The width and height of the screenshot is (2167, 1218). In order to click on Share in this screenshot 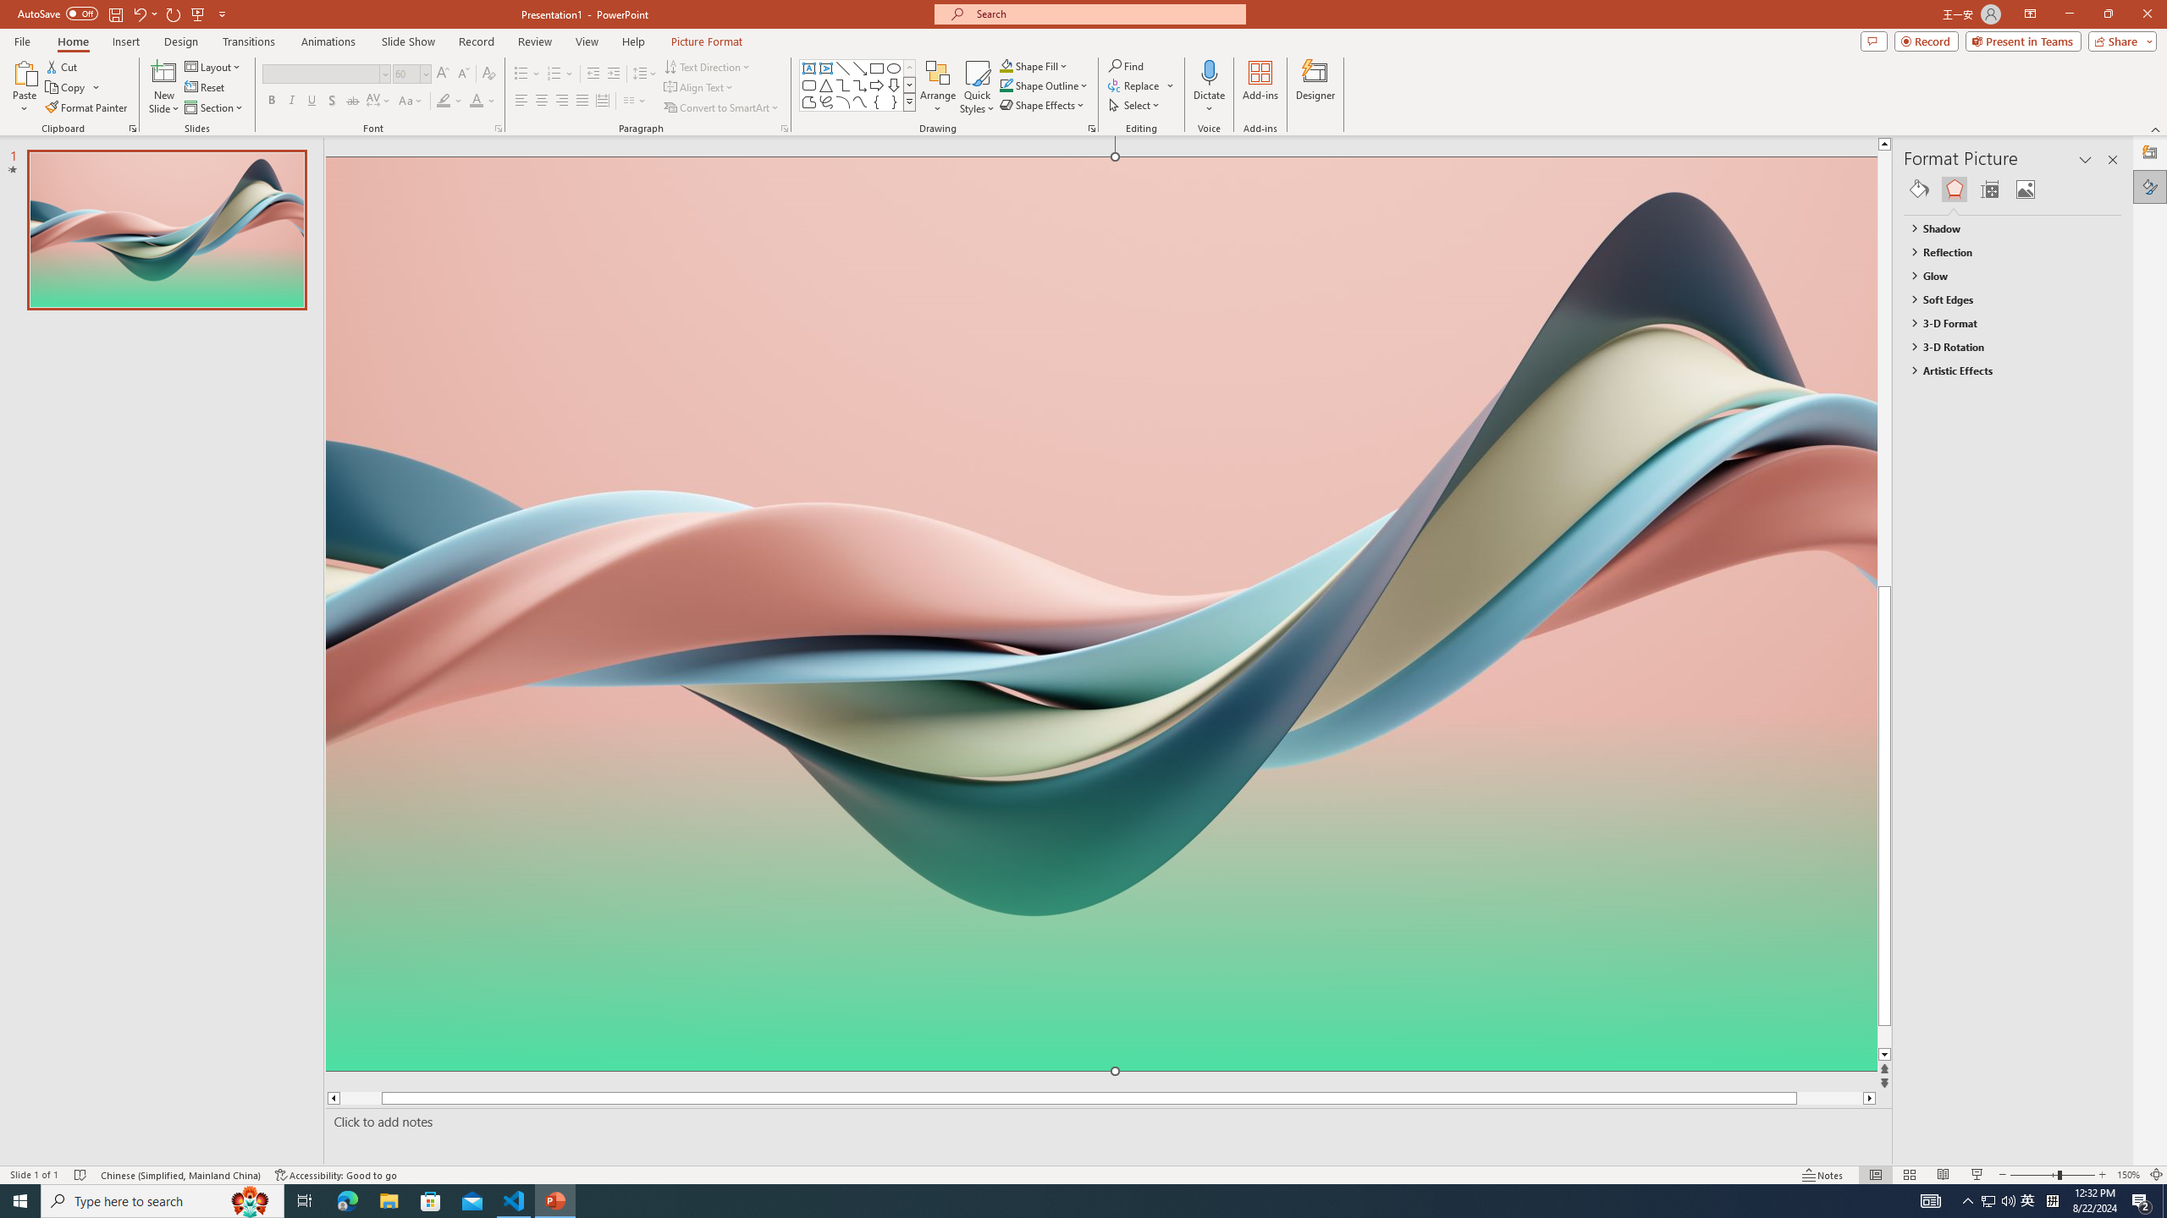, I will do `click(2120, 41)`.